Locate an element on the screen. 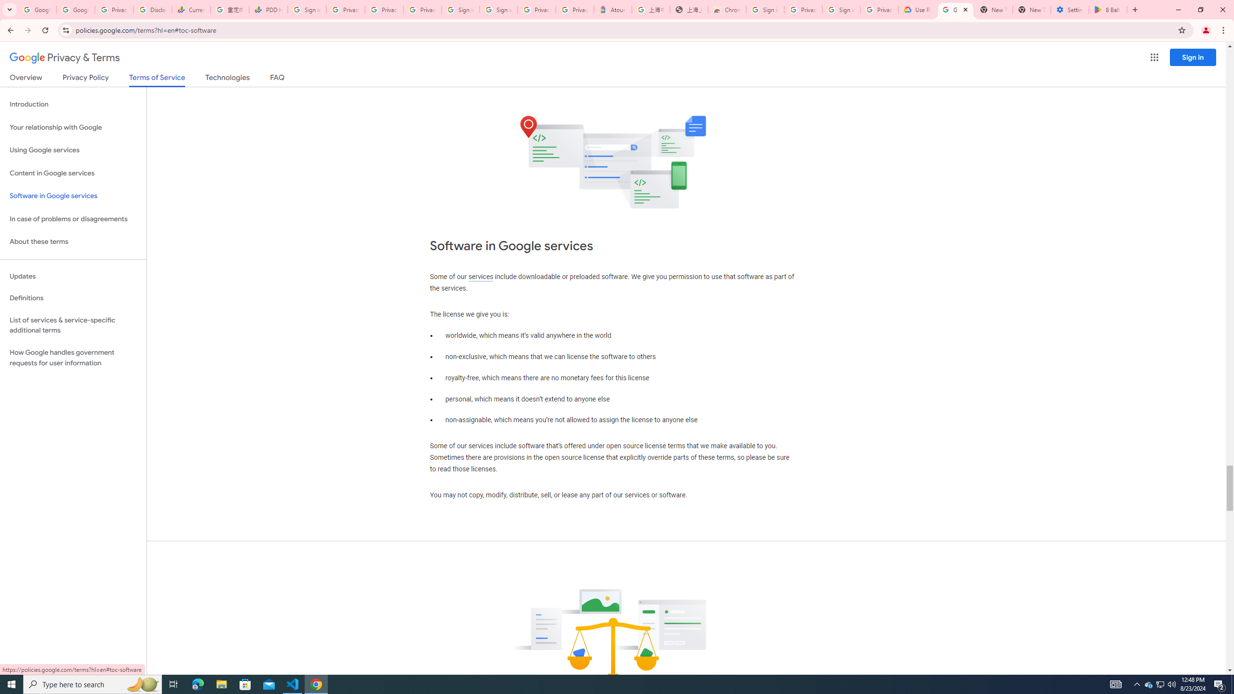  Sign in - Google Accounts is located at coordinates (765, 10).